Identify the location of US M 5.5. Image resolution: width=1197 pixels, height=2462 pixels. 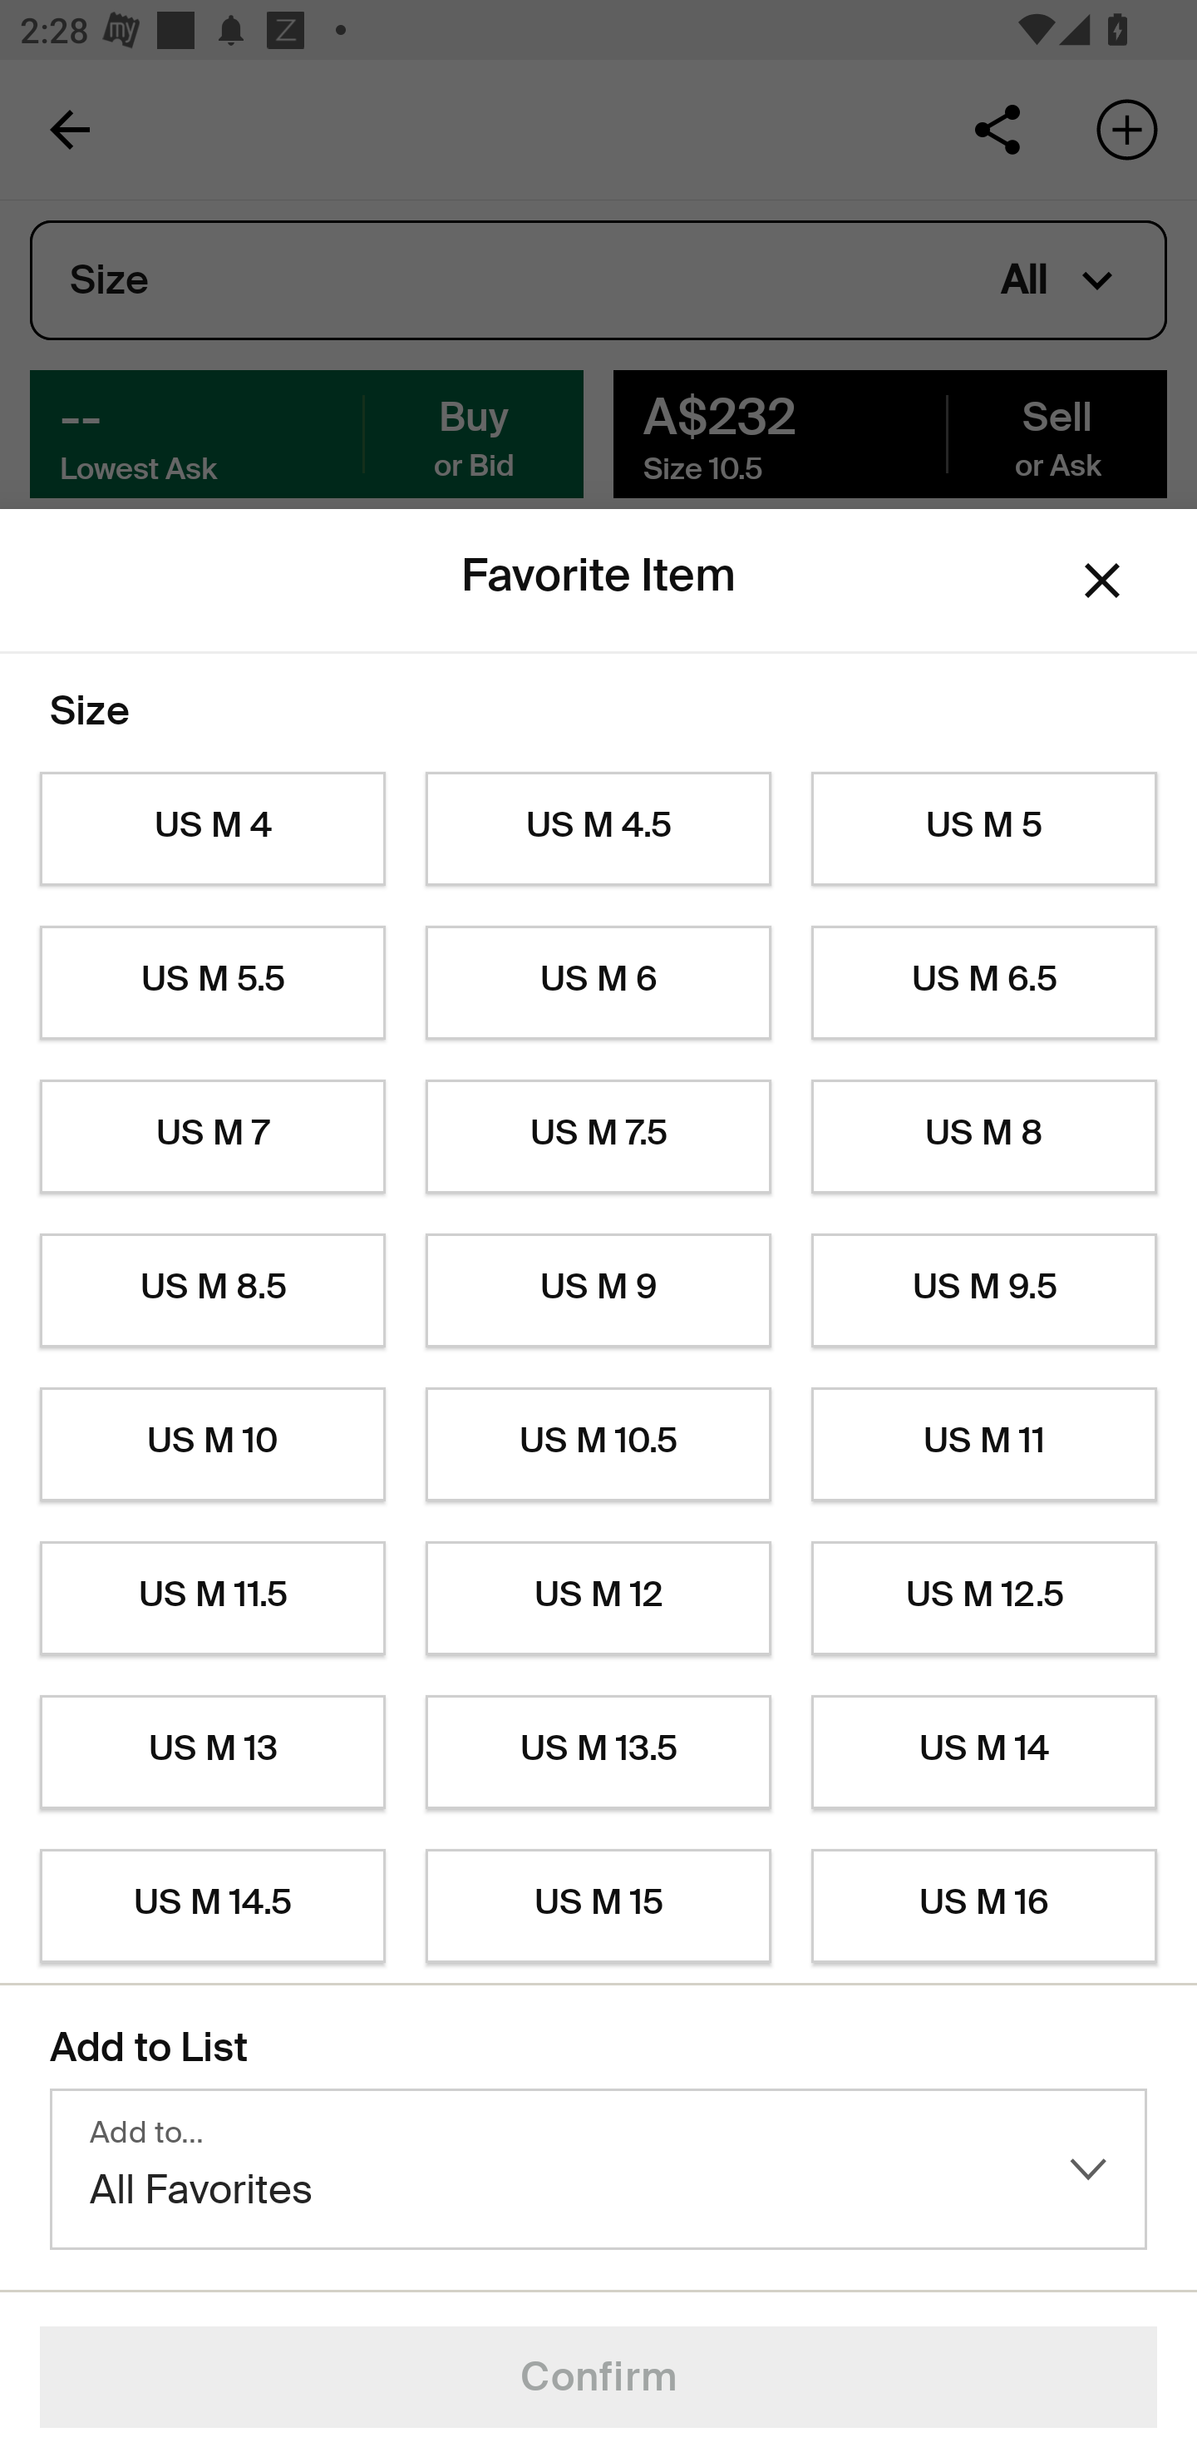
(212, 983).